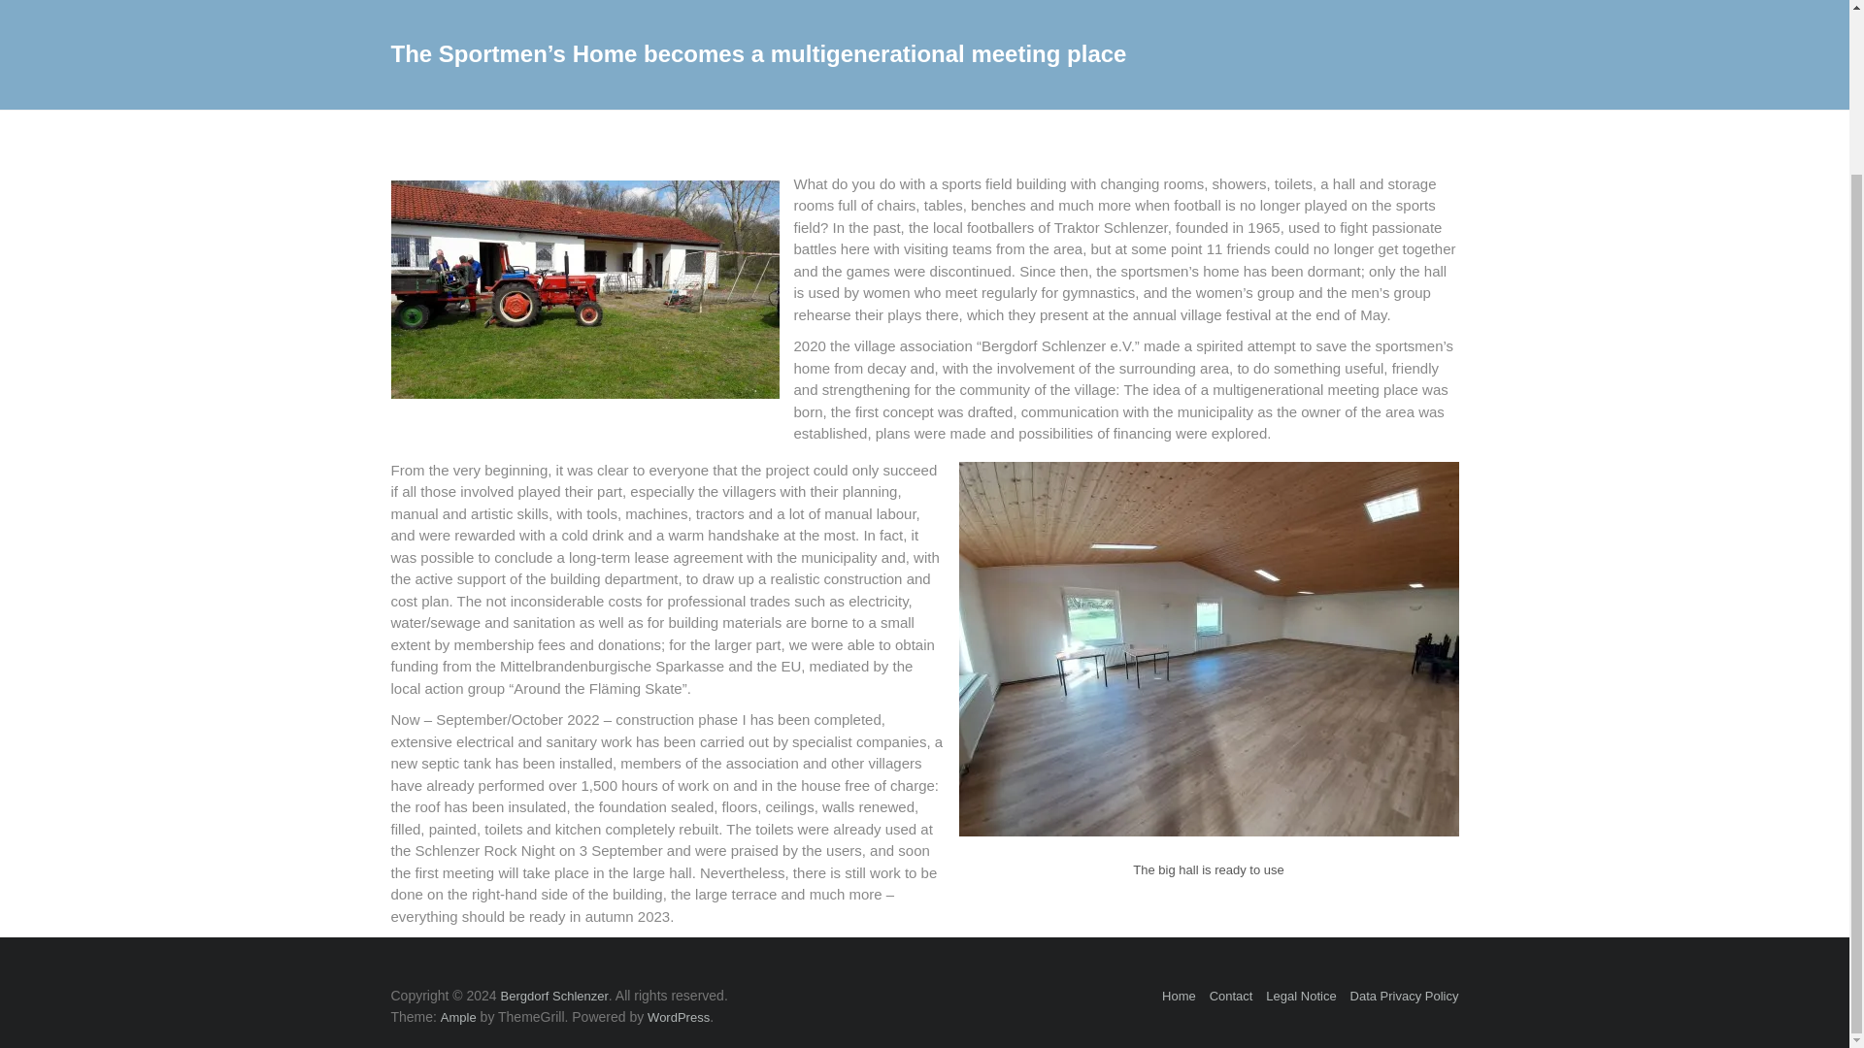  I want to click on Home, so click(1179, 996).